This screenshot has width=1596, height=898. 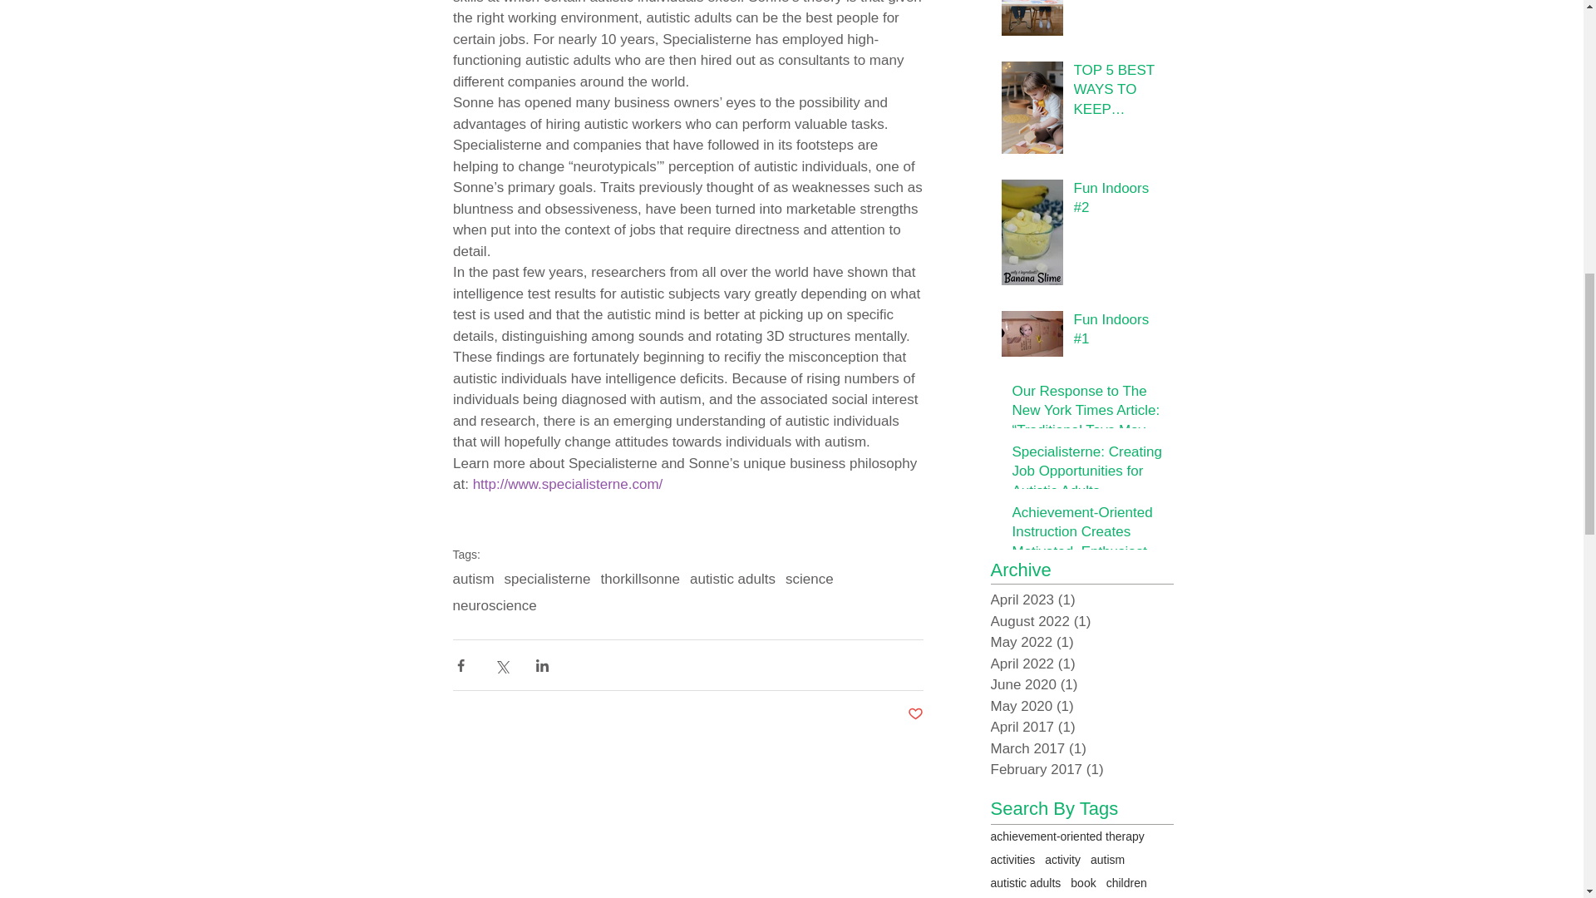 I want to click on autism, so click(x=472, y=579).